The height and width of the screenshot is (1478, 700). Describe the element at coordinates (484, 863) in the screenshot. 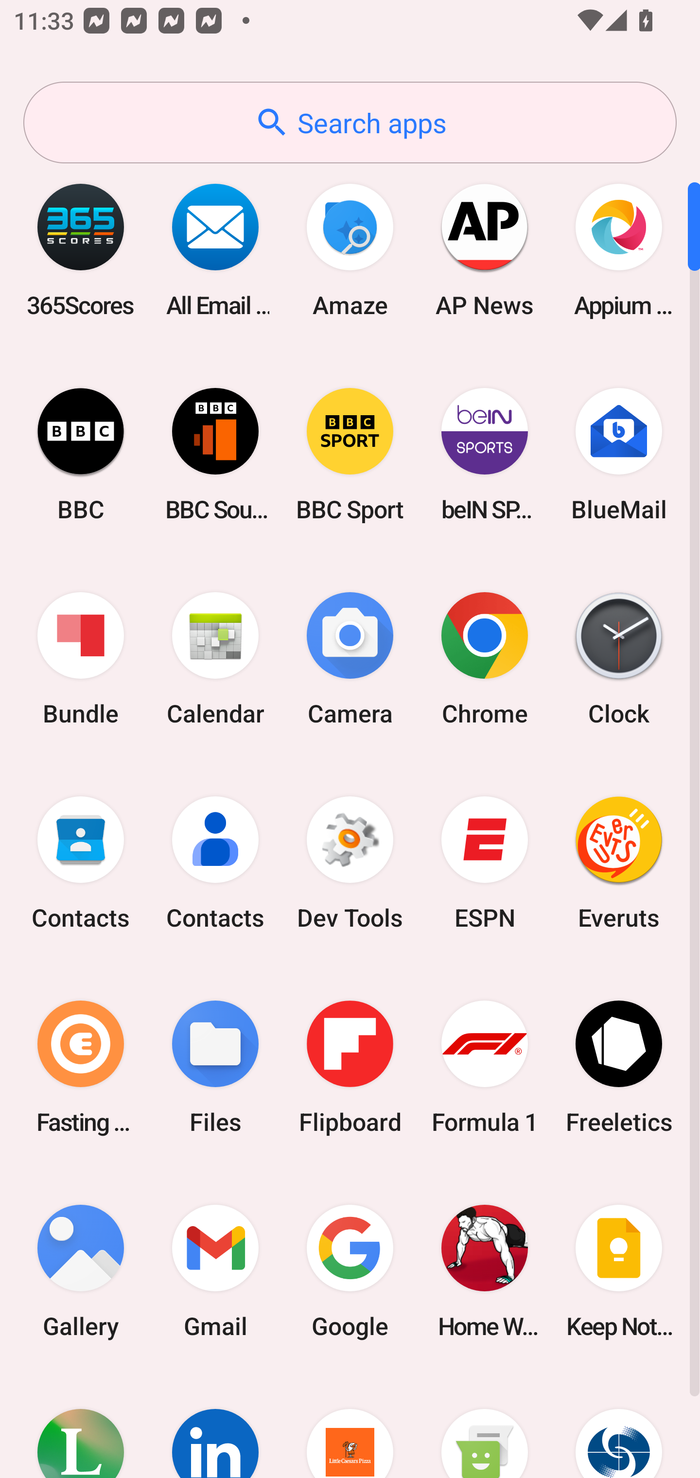

I see `ESPN` at that location.